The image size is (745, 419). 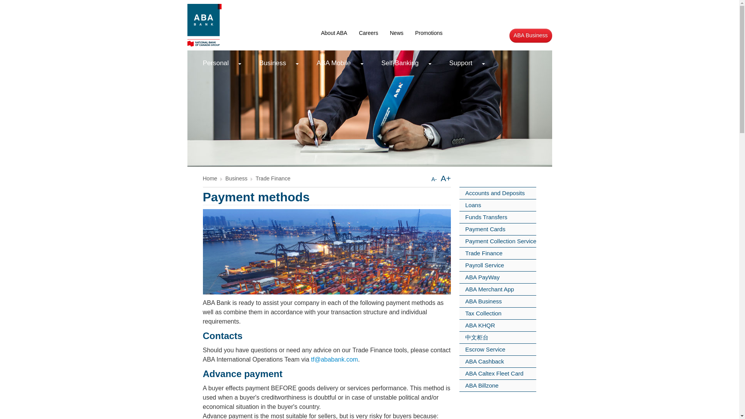 I want to click on Search, so click(x=481, y=33).